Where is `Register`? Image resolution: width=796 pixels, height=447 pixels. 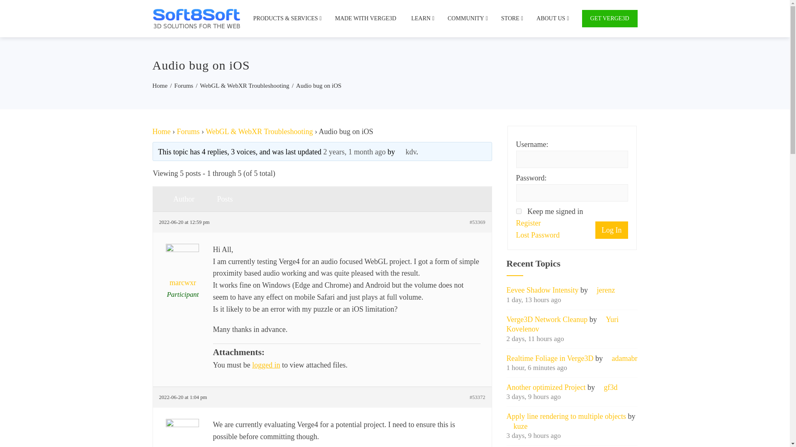
Register is located at coordinates (528, 223).